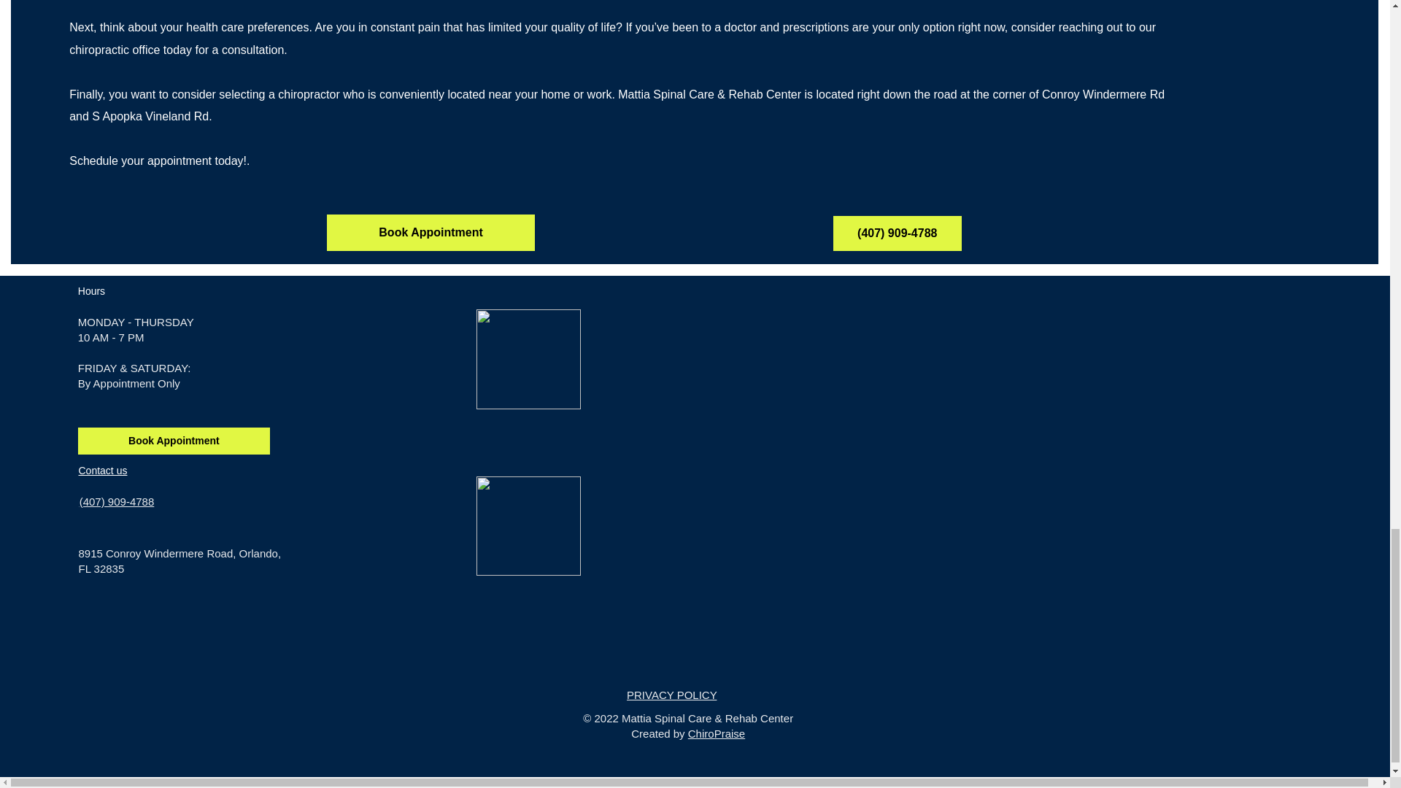 This screenshot has width=1401, height=788. What do you see at coordinates (717, 733) in the screenshot?
I see `ChiroPraise` at bounding box center [717, 733].